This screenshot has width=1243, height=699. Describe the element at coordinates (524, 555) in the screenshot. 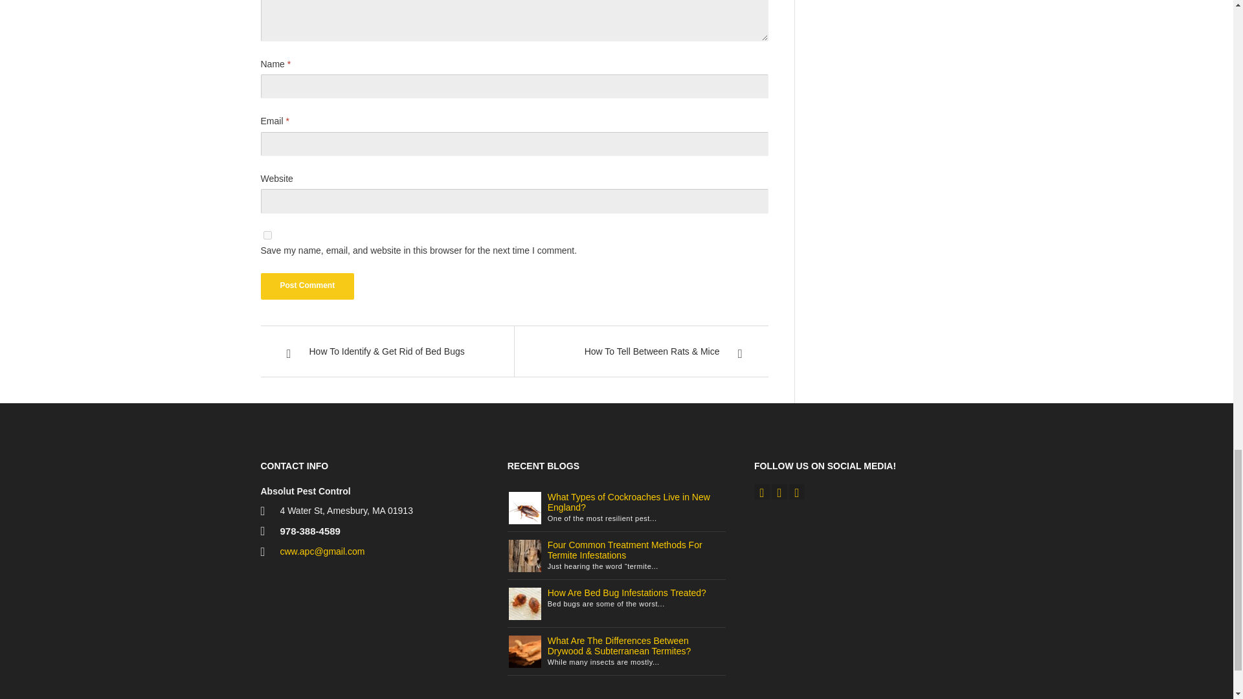

I see `Four Common Treatment Methods For Termite Infestations` at that location.